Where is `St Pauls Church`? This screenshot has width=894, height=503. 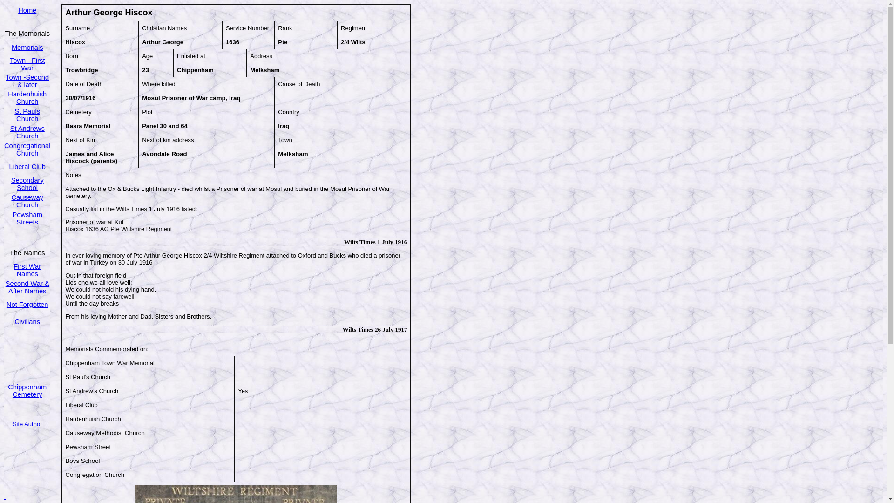
St Pauls Church is located at coordinates (27, 115).